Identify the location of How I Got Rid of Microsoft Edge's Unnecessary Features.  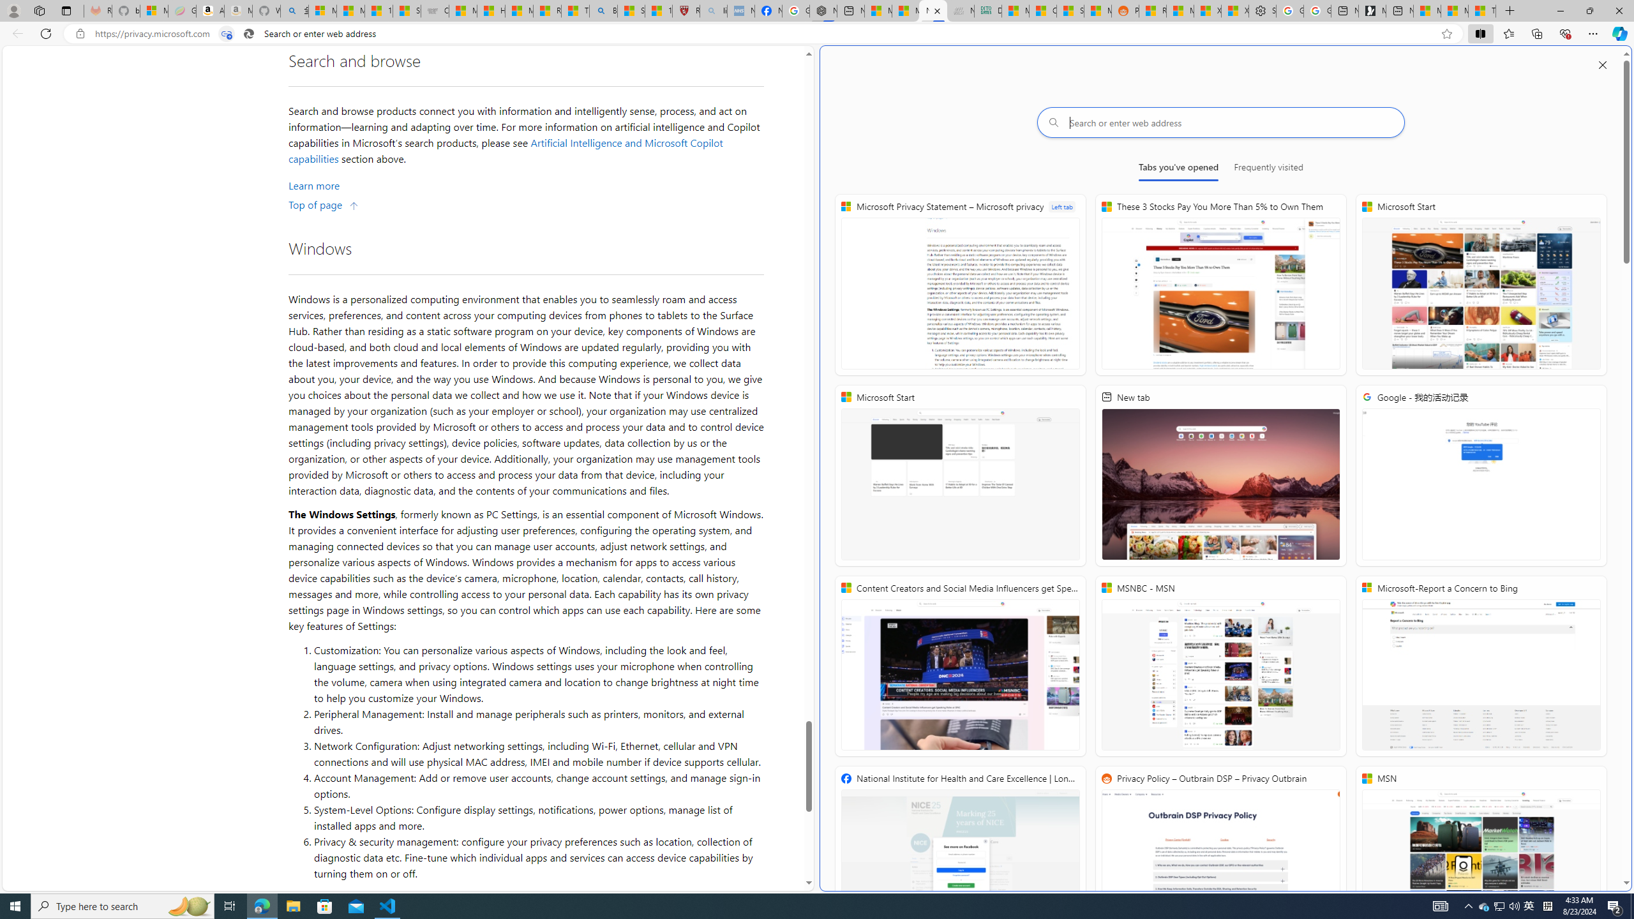
(490, 11).